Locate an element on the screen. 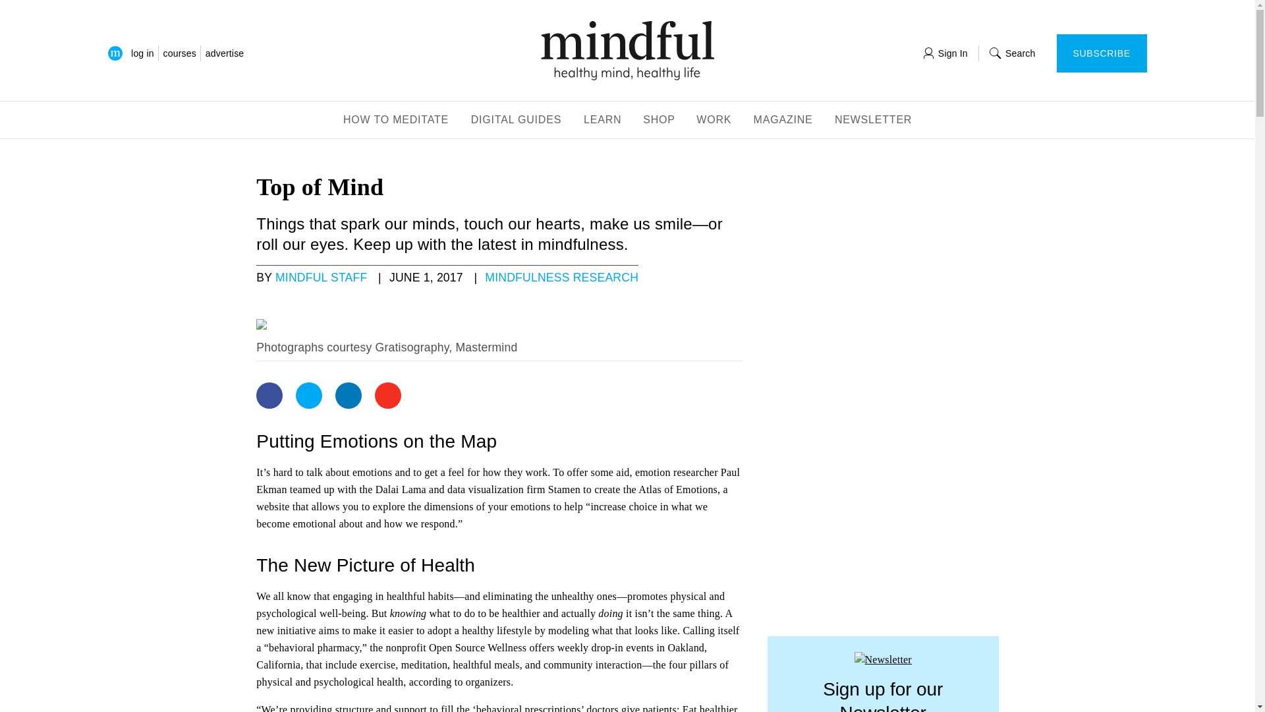  LEARN is located at coordinates (602, 121).